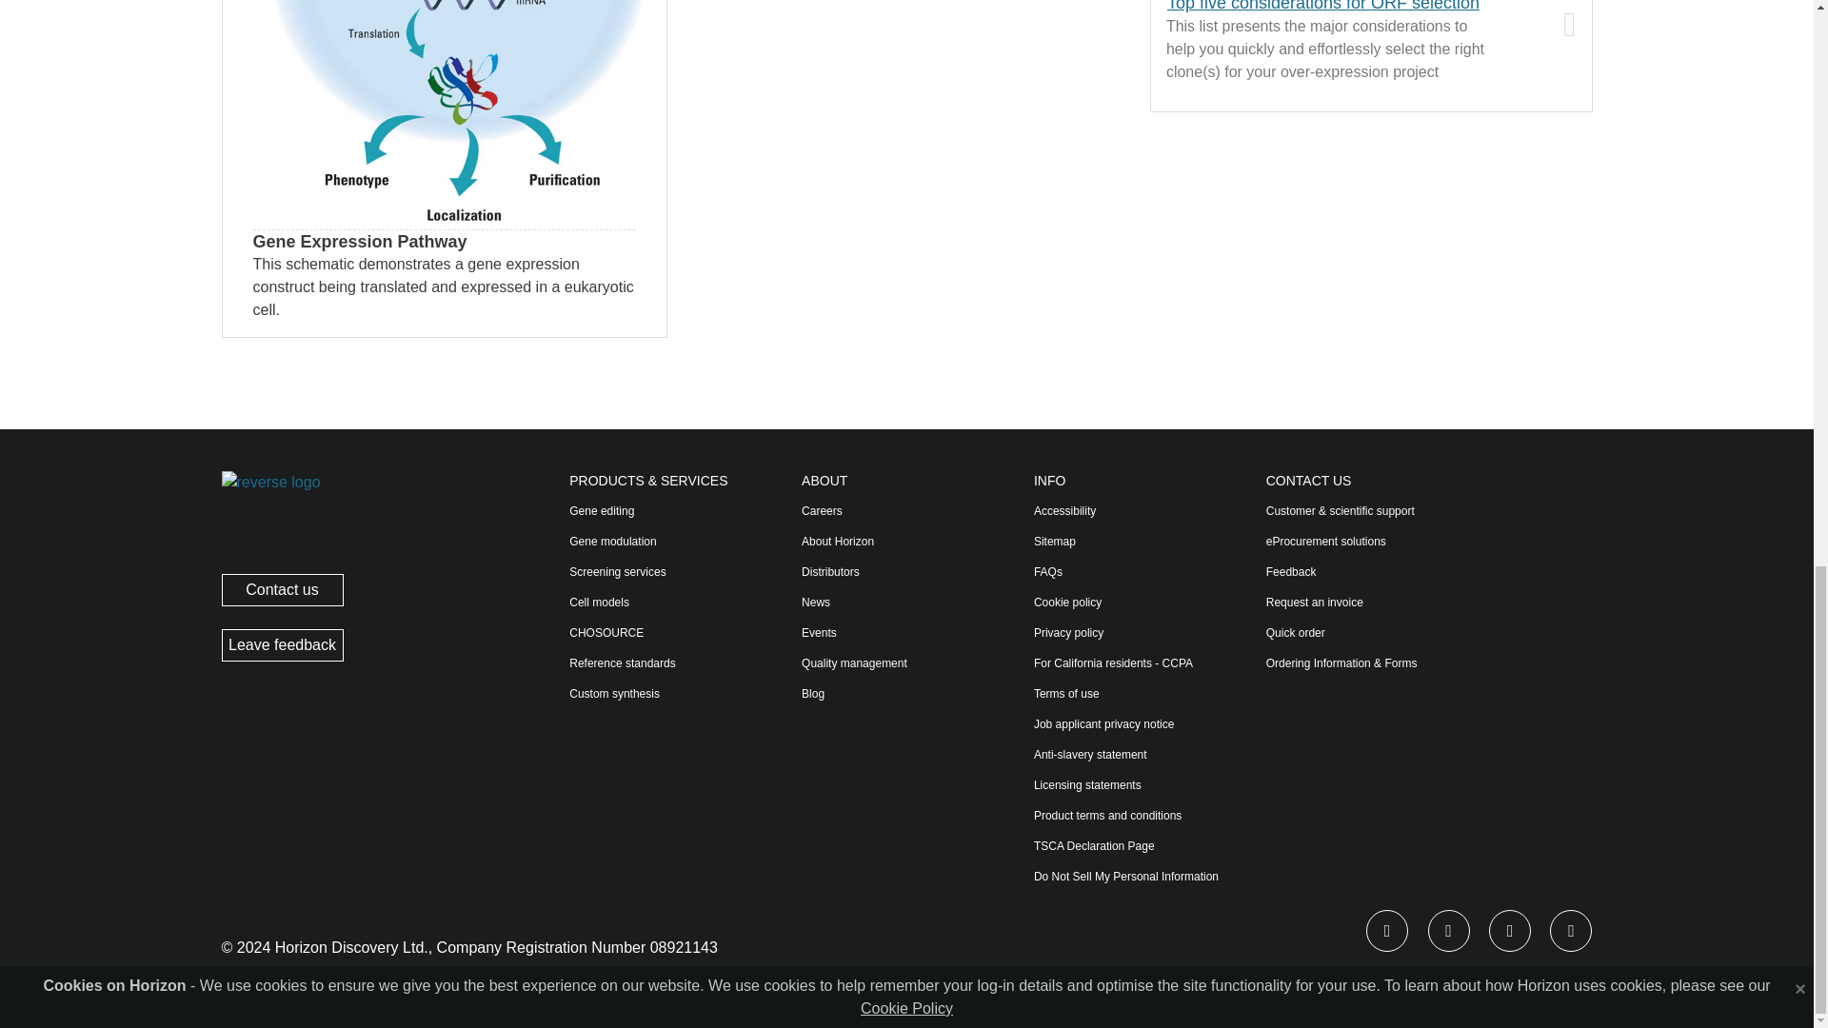 The image size is (1828, 1028). I want to click on Gene Expression Pathway, so click(445, 114).